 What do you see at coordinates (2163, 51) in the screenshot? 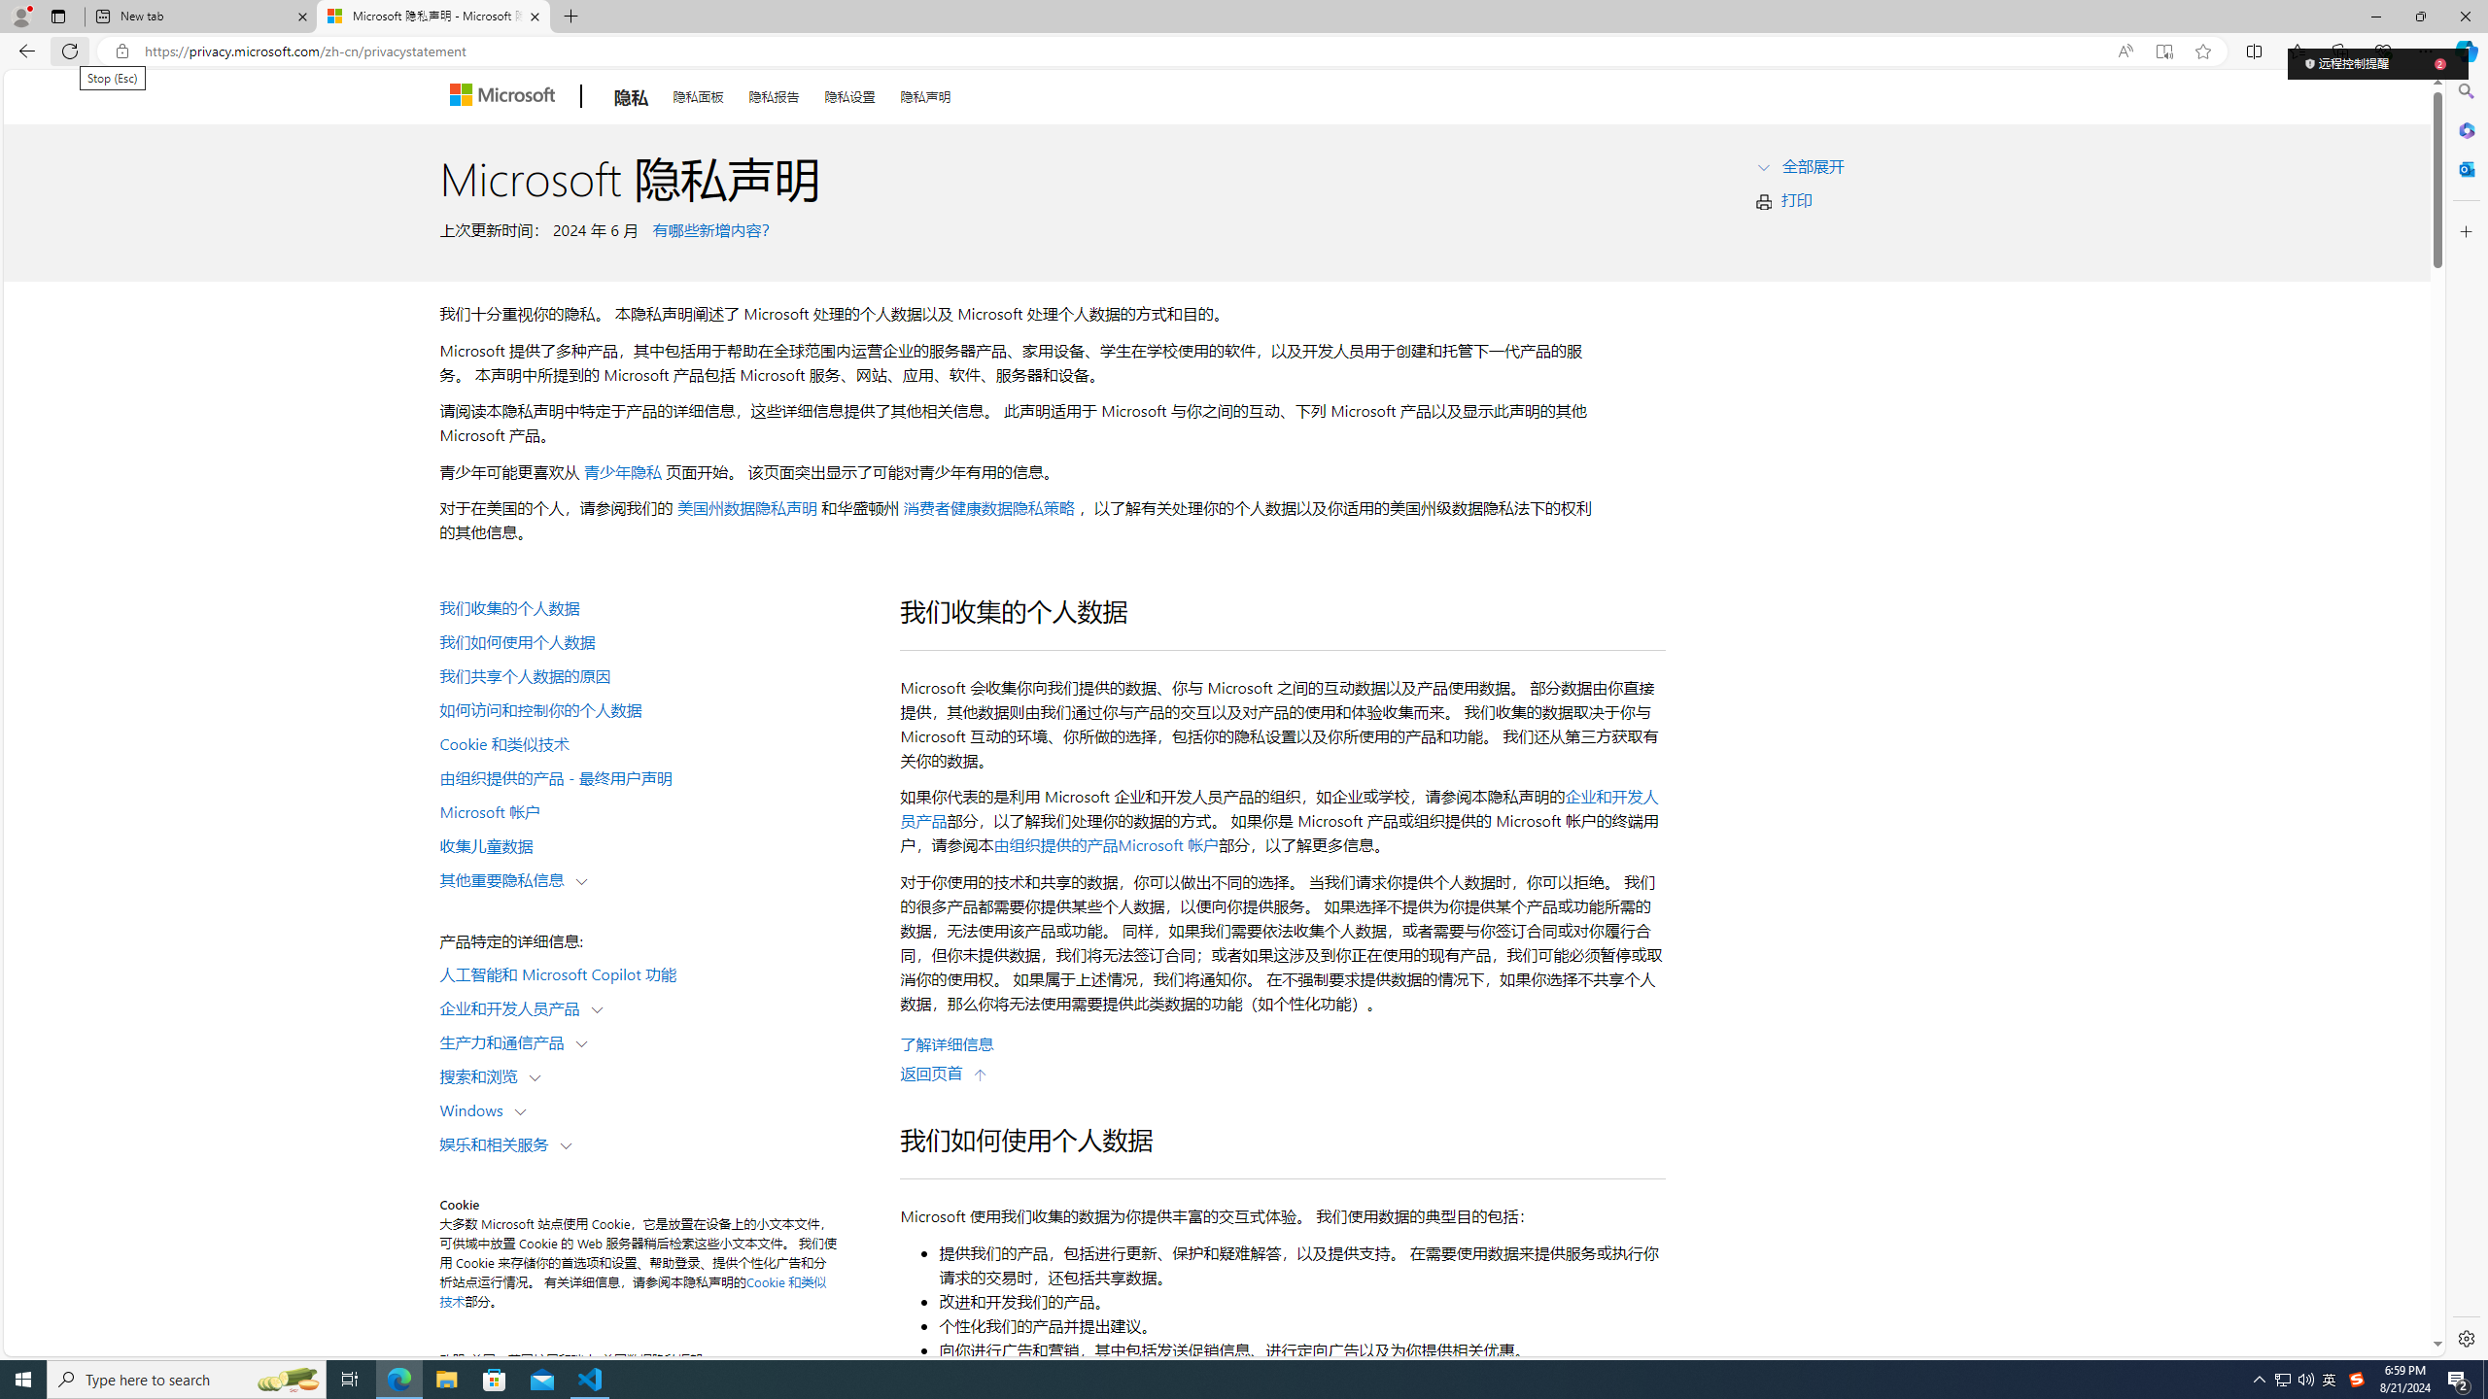
I see `Enter Immersive Reader (F9)` at bounding box center [2163, 51].